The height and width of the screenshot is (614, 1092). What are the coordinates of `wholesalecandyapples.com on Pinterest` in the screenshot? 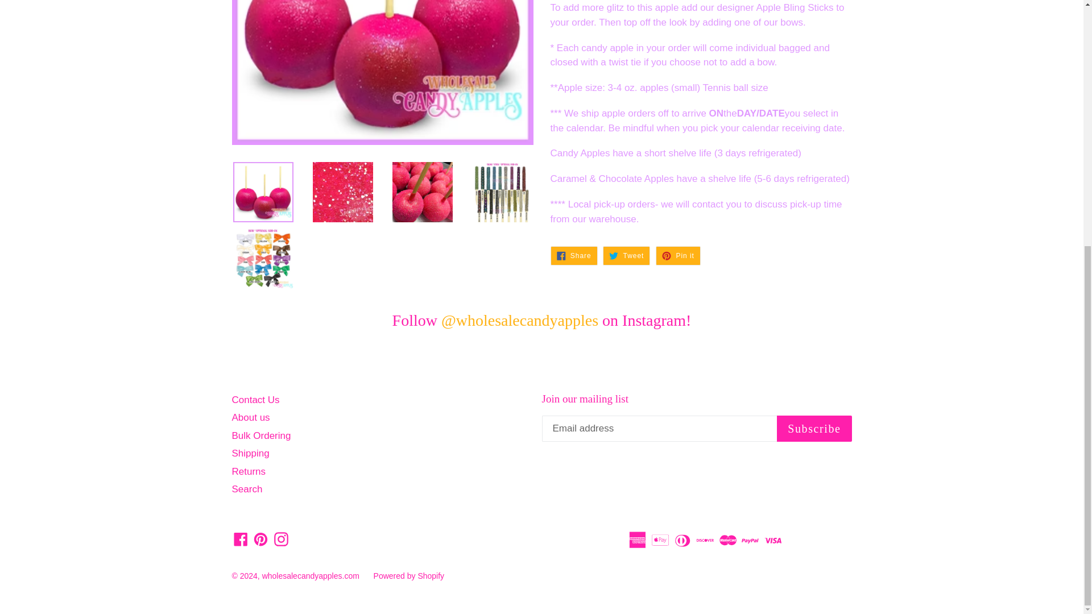 It's located at (262, 435).